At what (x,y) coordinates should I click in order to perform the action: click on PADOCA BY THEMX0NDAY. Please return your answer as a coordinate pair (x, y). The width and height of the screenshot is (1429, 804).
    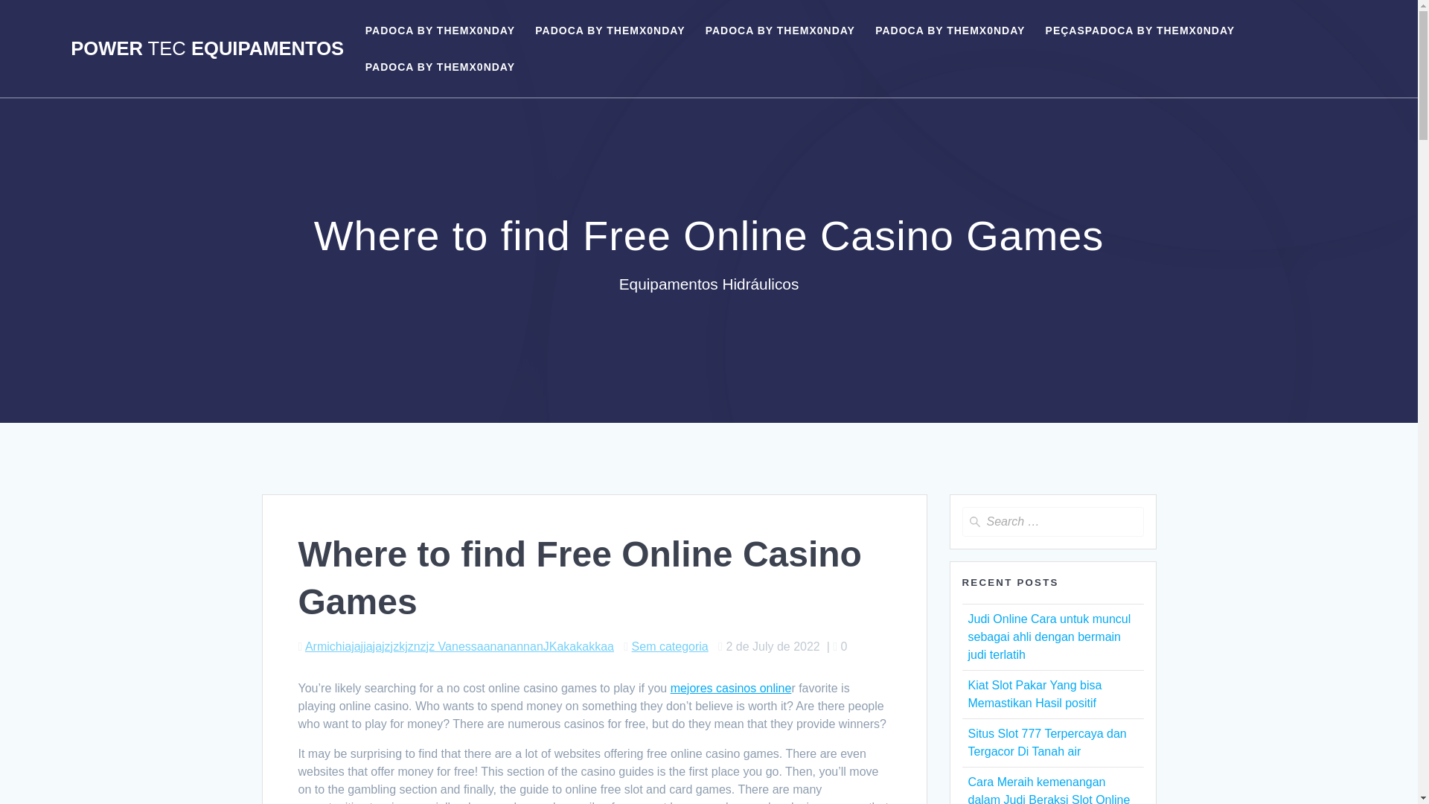
    Looking at the image, I should click on (609, 30).